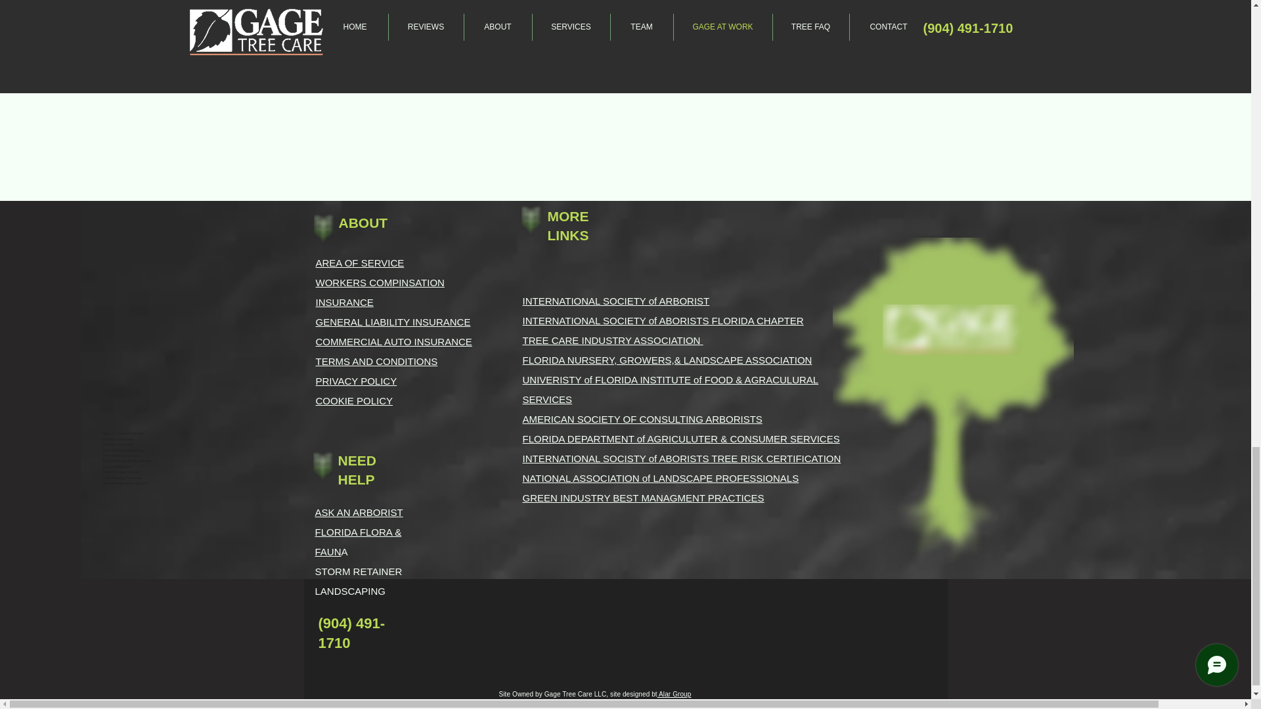 This screenshot has height=709, width=1261. What do you see at coordinates (359, 263) in the screenshot?
I see `AREA OF SERVICE` at bounding box center [359, 263].